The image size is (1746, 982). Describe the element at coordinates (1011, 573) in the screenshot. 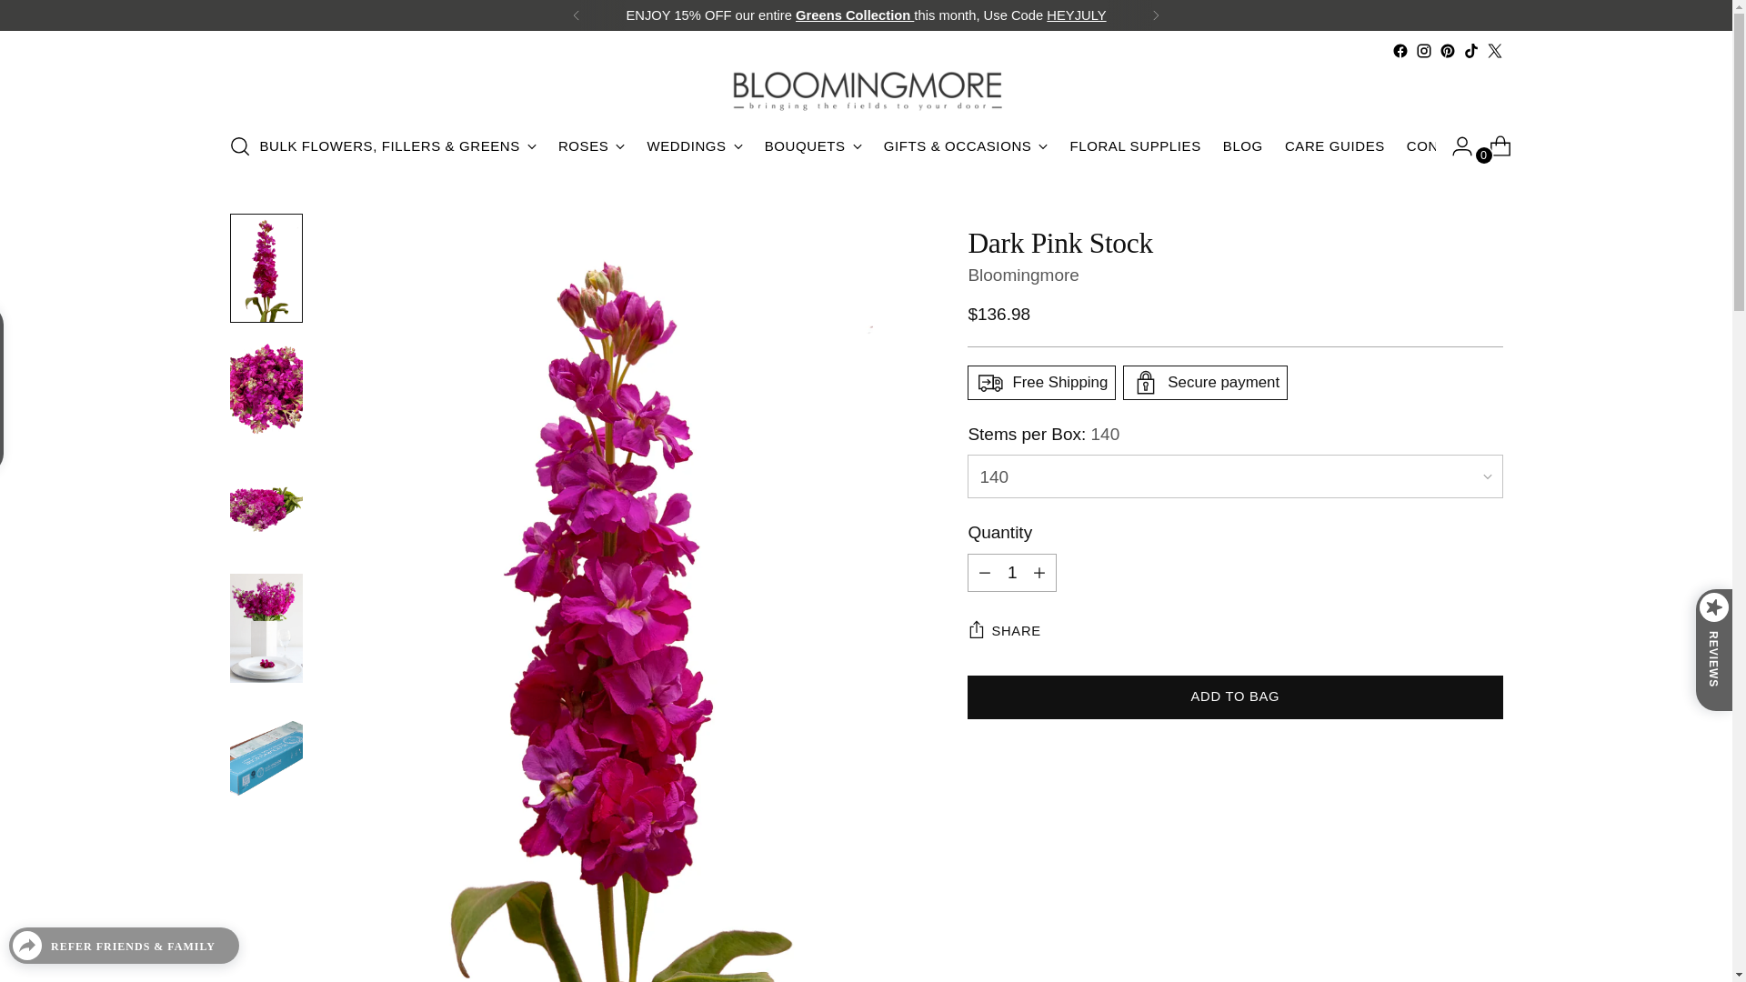

I see `1` at that location.